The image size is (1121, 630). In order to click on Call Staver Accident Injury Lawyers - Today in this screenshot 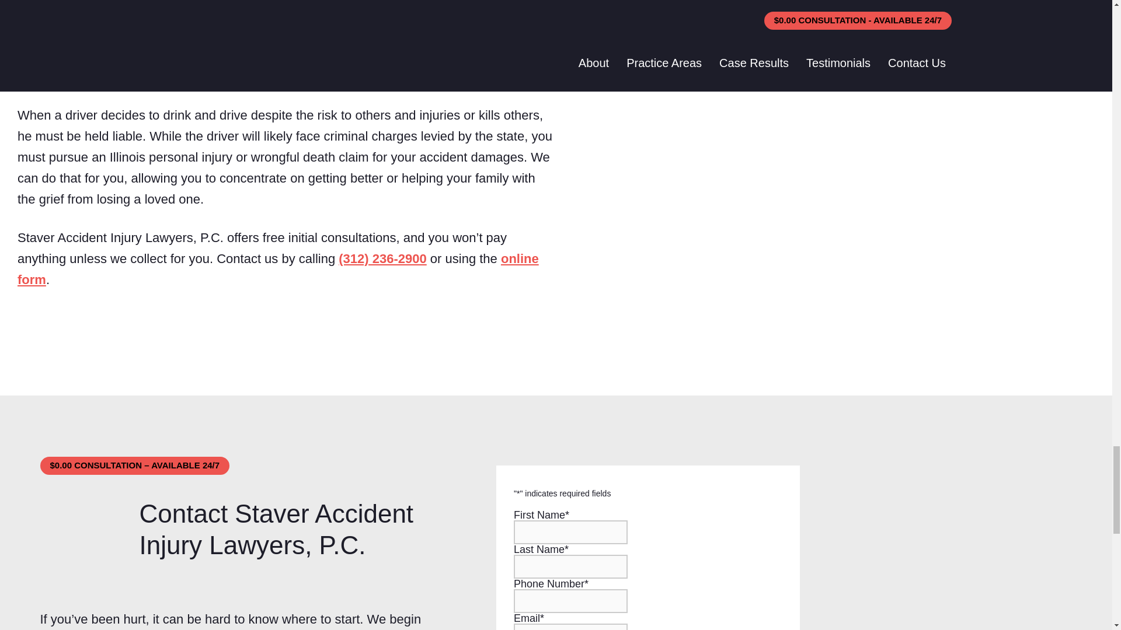, I will do `click(382, 258)`.